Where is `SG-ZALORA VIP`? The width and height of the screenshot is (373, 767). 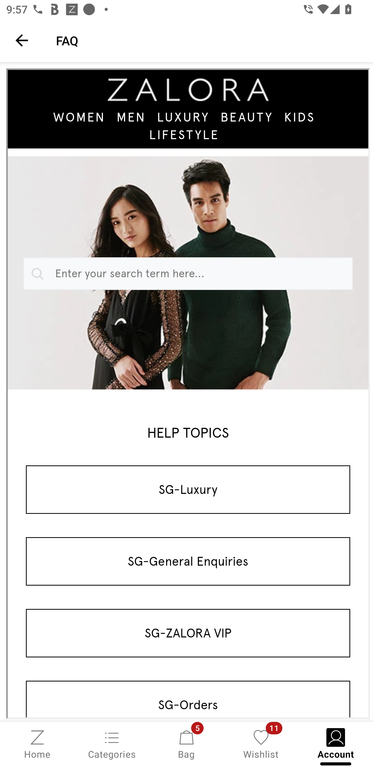
SG-ZALORA VIP is located at coordinates (188, 633).